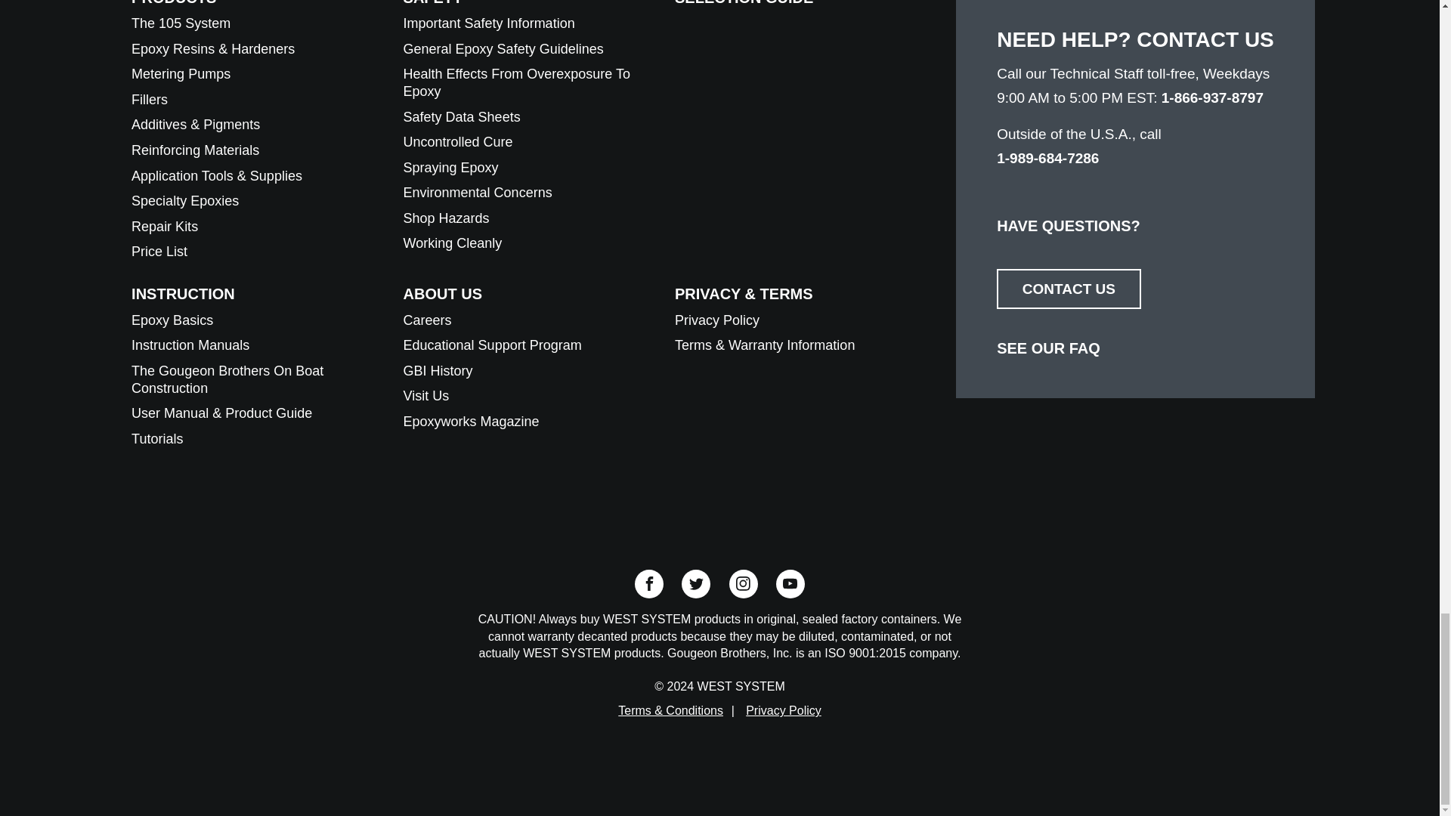 This screenshot has height=816, width=1451. Describe the element at coordinates (503, 48) in the screenshot. I see `General Epoxy Safety Guidelines` at that location.